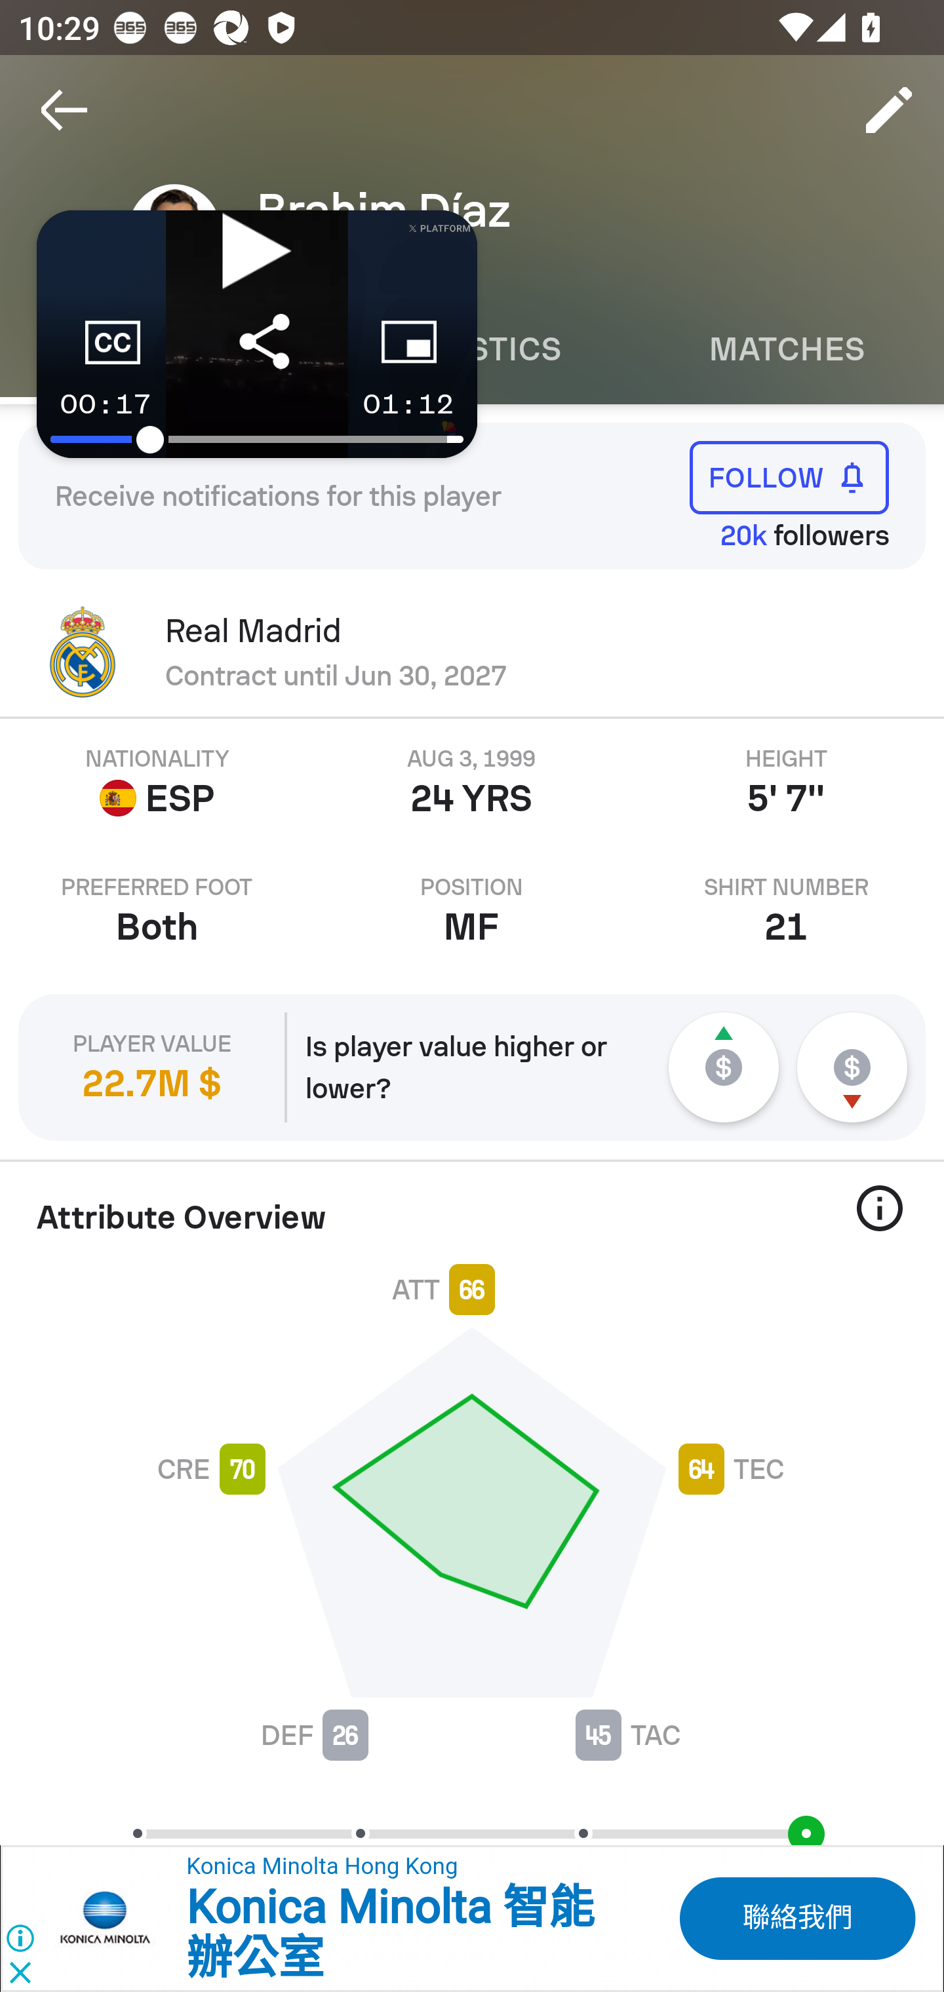 Image resolution: width=944 pixels, height=1992 pixels. Describe the element at coordinates (472, 652) in the screenshot. I see `Real Madrid Contract until Jun 30, 2027` at that location.